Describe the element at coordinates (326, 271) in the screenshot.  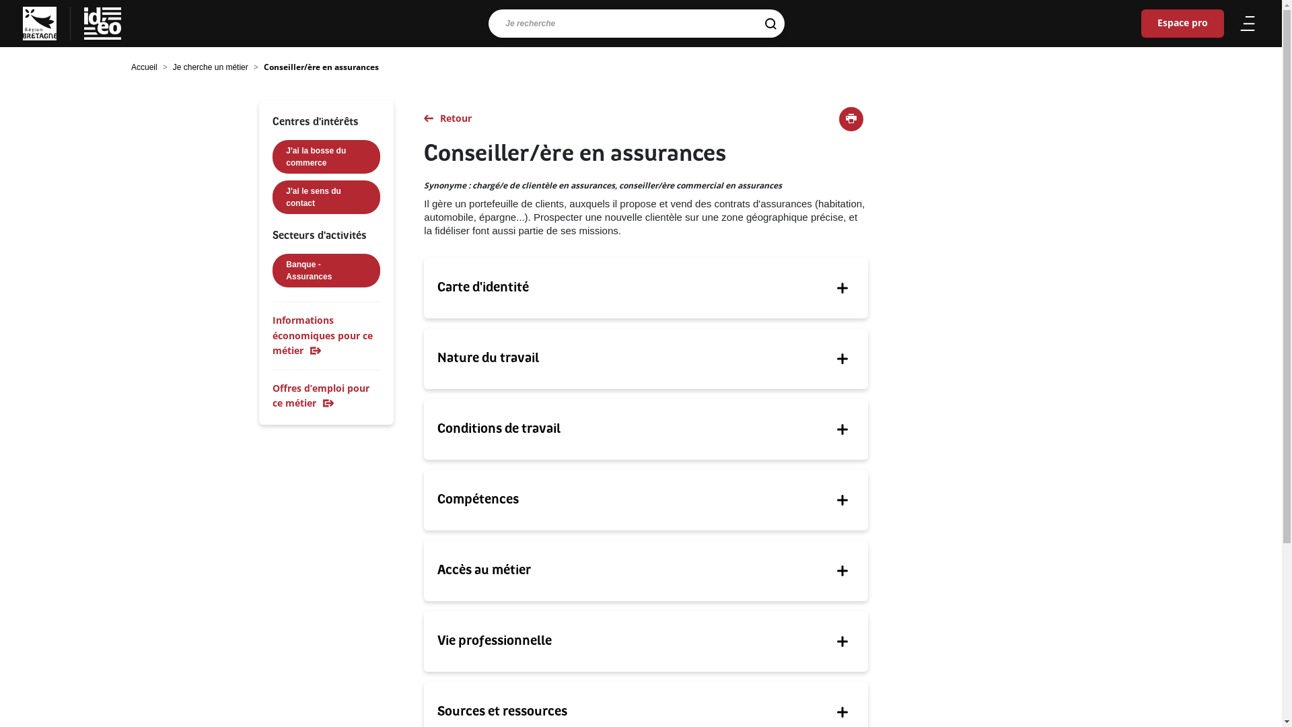
I see `Banque - Assurances` at that location.